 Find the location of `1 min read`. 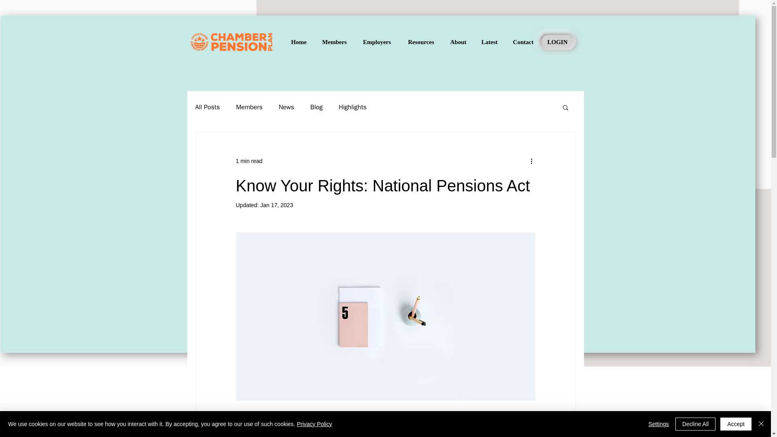

1 min read is located at coordinates (248, 161).